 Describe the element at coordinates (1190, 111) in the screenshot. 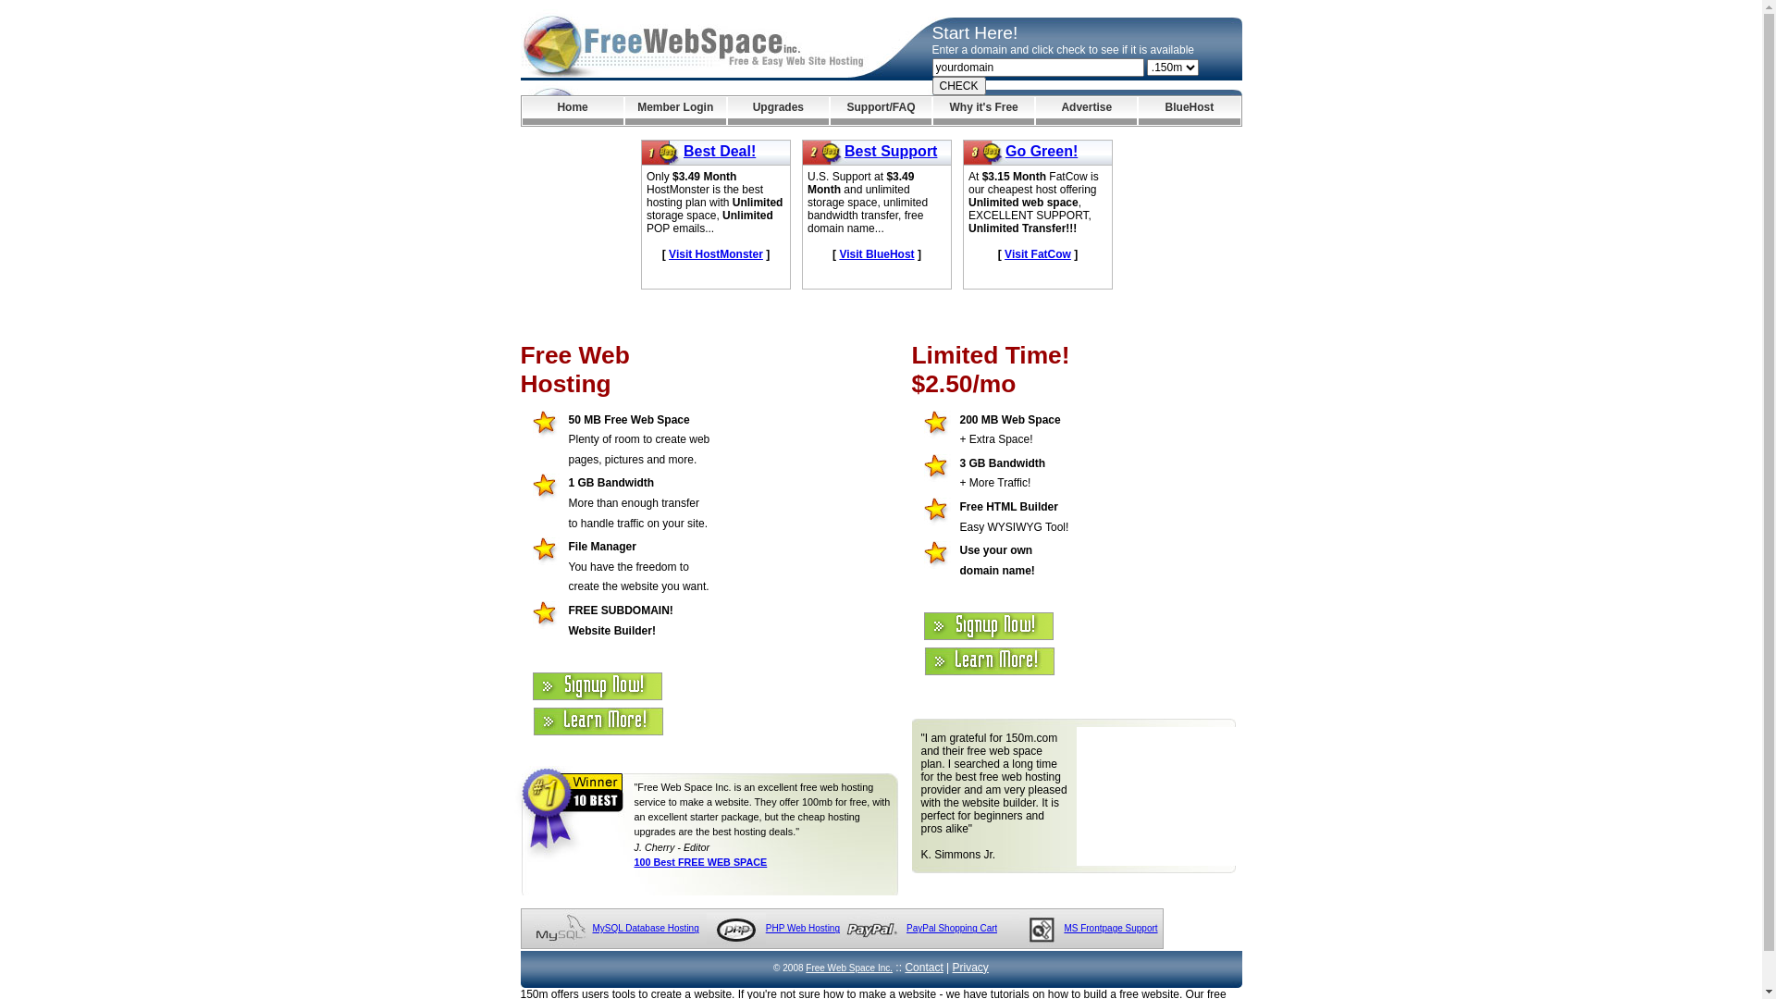

I see `BlueHost` at that location.